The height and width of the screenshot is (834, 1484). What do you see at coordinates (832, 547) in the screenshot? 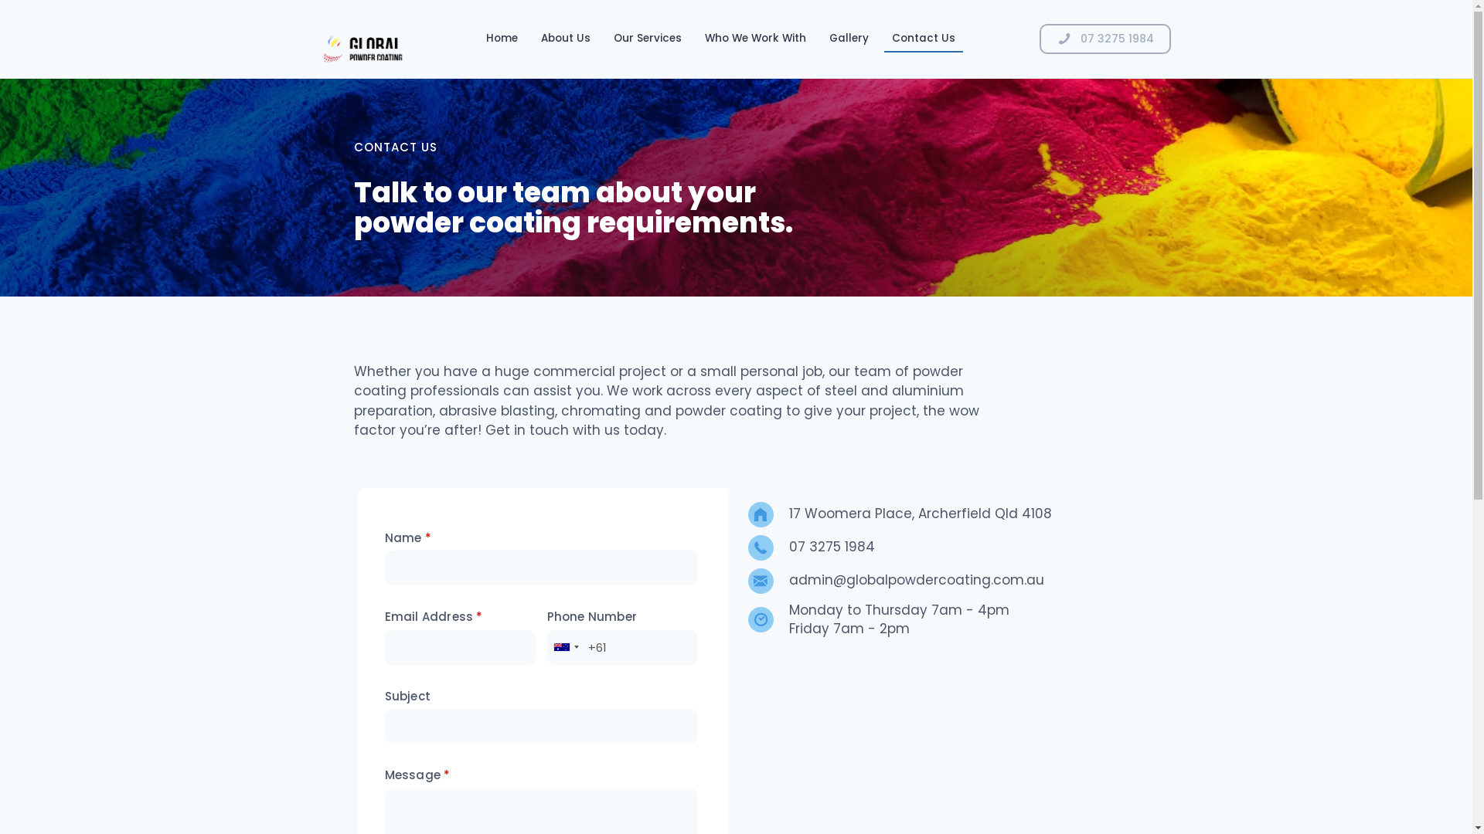
I see `07 3275 1984` at bounding box center [832, 547].